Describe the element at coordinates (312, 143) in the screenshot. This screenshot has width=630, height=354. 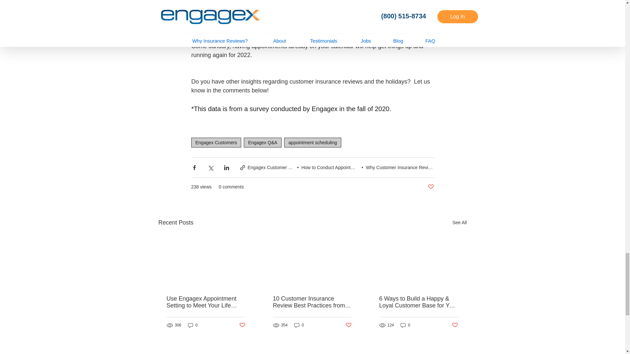
I see `appointment scheduling` at that location.